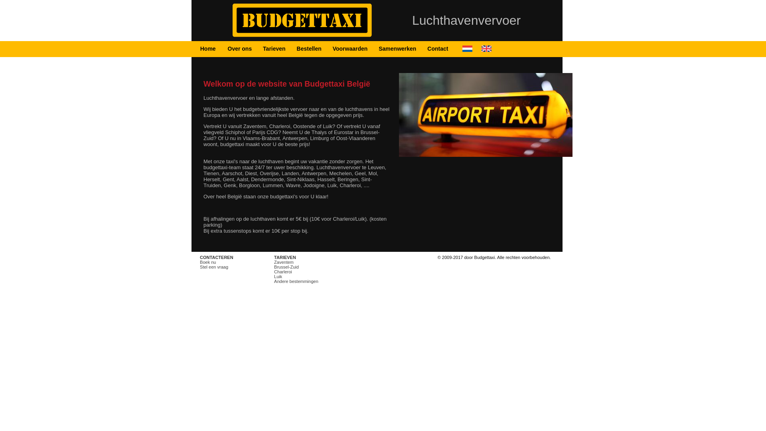 The width and height of the screenshot is (766, 431). I want to click on Bestellen, so click(309, 49).